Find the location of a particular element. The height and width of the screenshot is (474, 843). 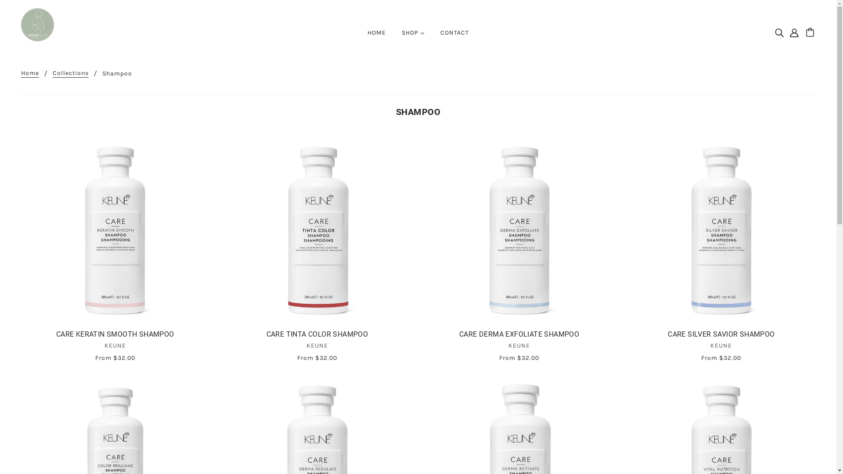

From $32.00 is located at coordinates (317, 358).